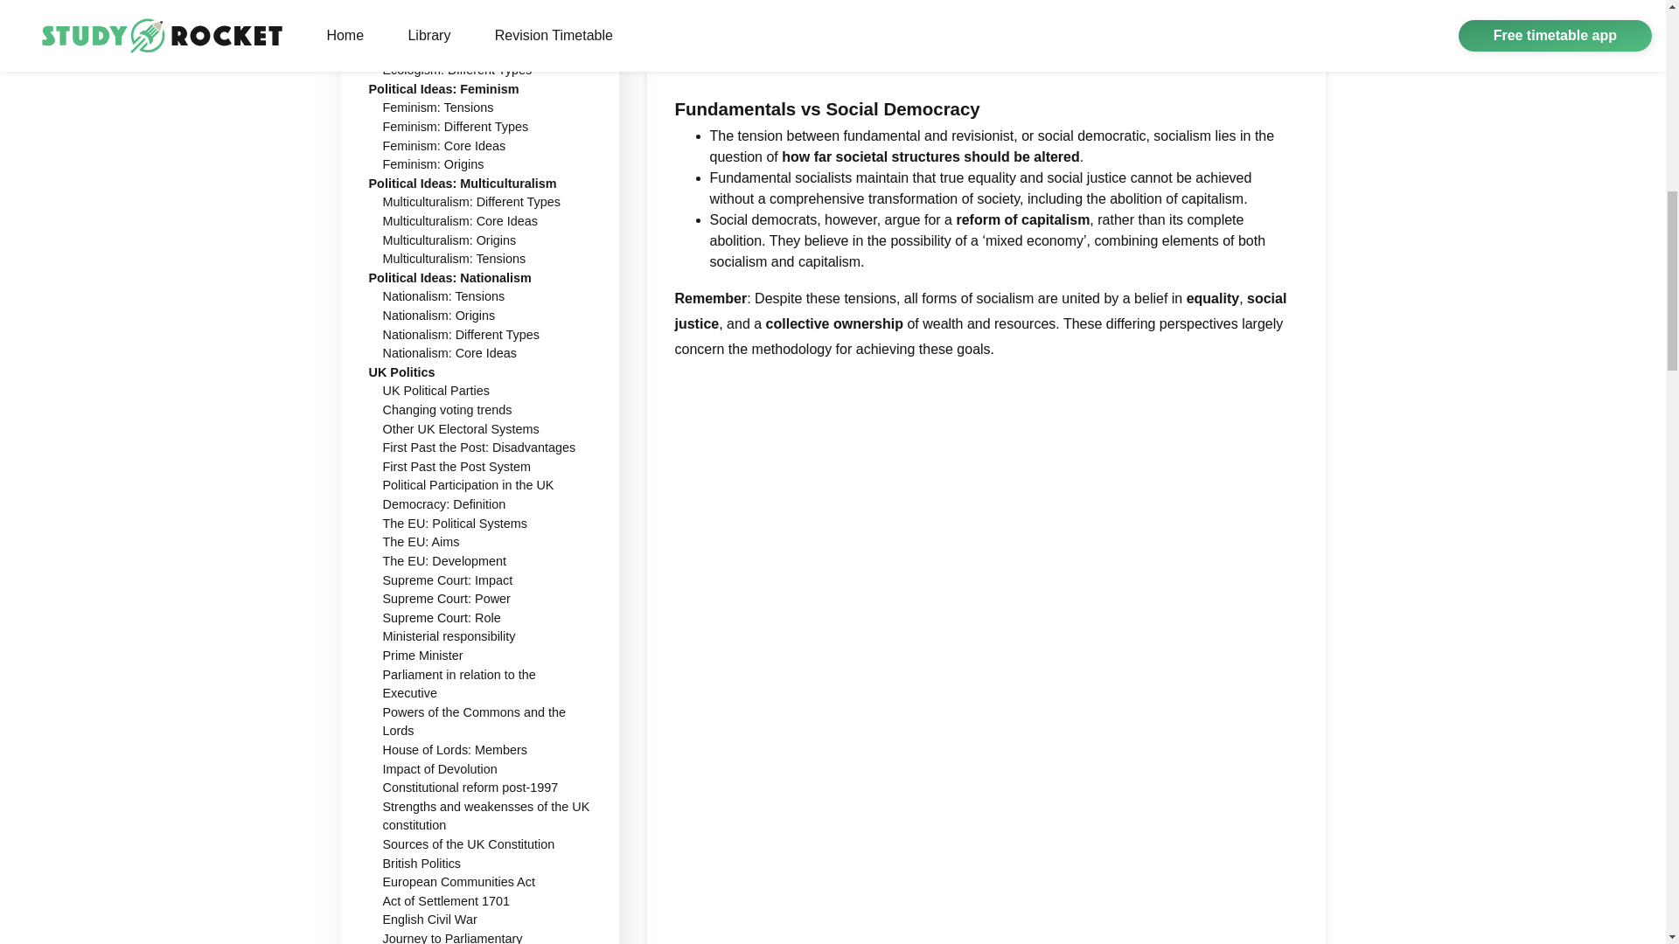  What do you see at coordinates (443, 295) in the screenshot?
I see `Nationalism: Tensions` at bounding box center [443, 295].